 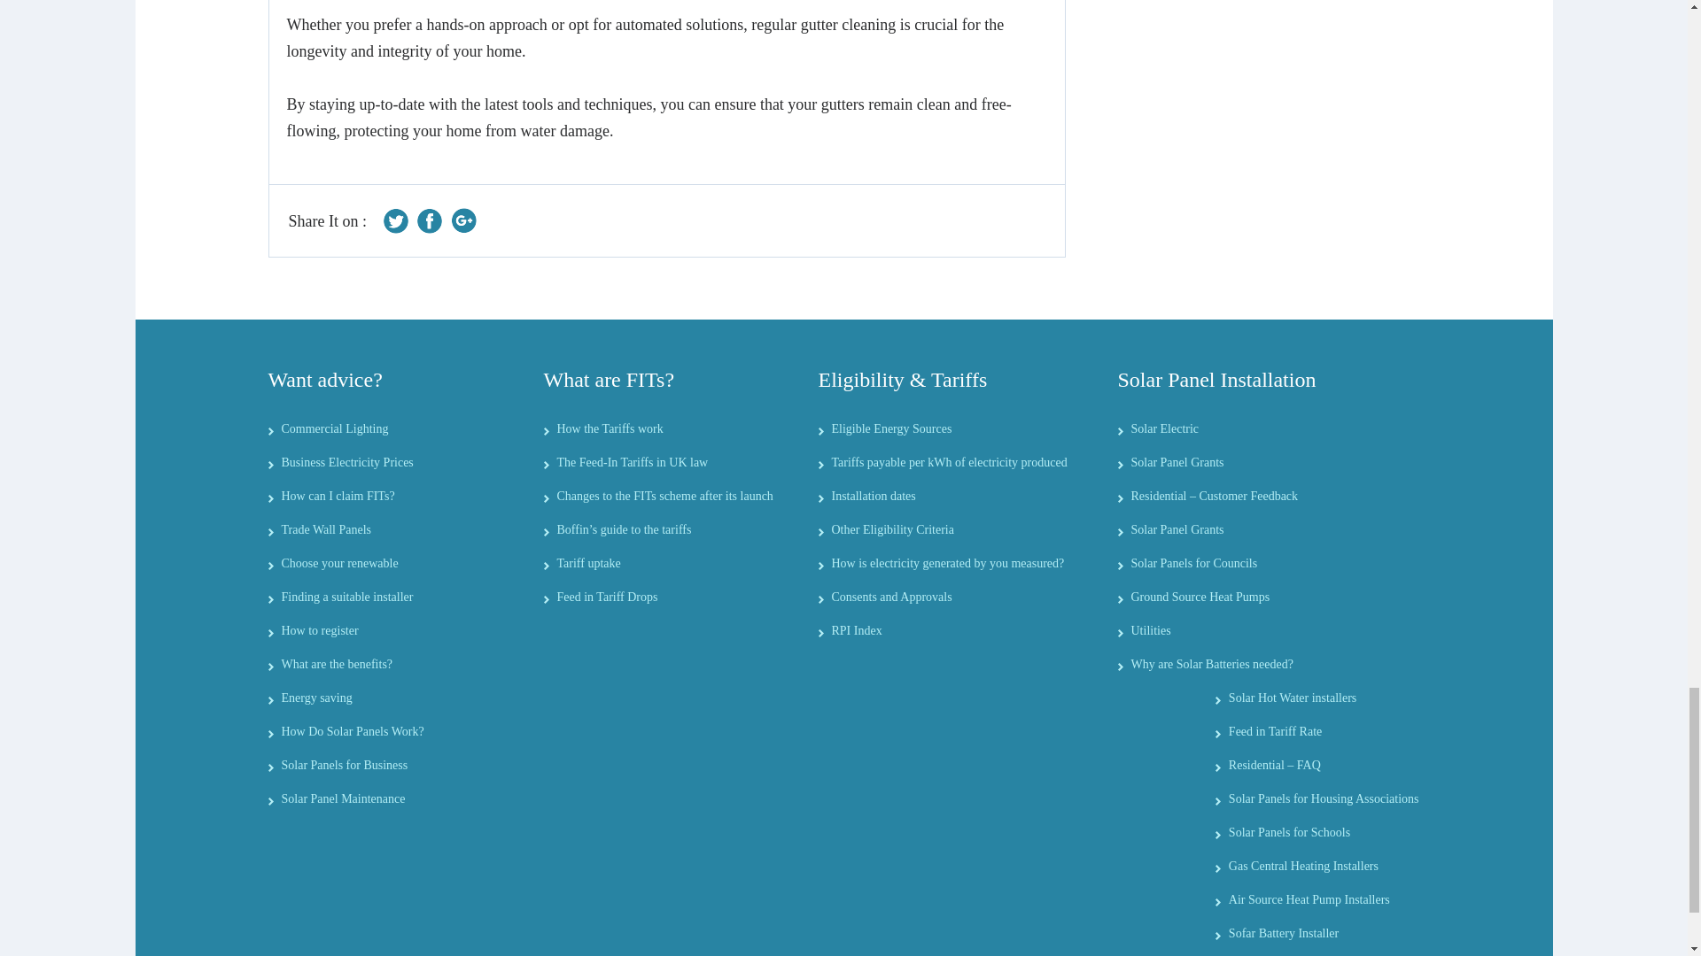 I want to click on Twitter, so click(x=397, y=220).